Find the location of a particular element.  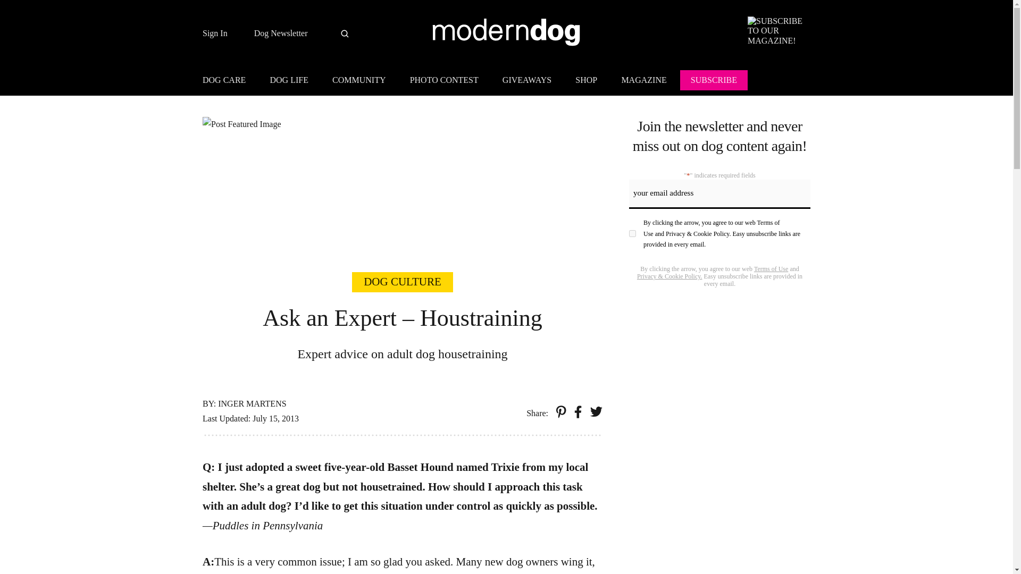

DOG LIFE is located at coordinates (289, 82).